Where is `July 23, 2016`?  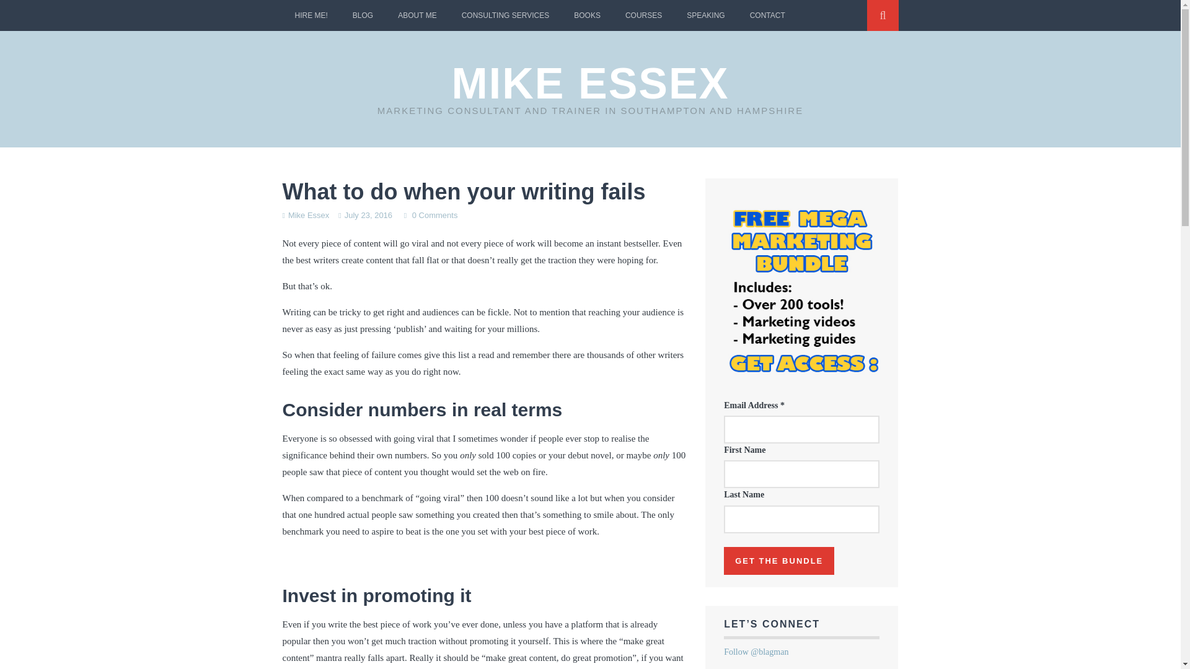
July 23, 2016 is located at coordinates (368, 216).